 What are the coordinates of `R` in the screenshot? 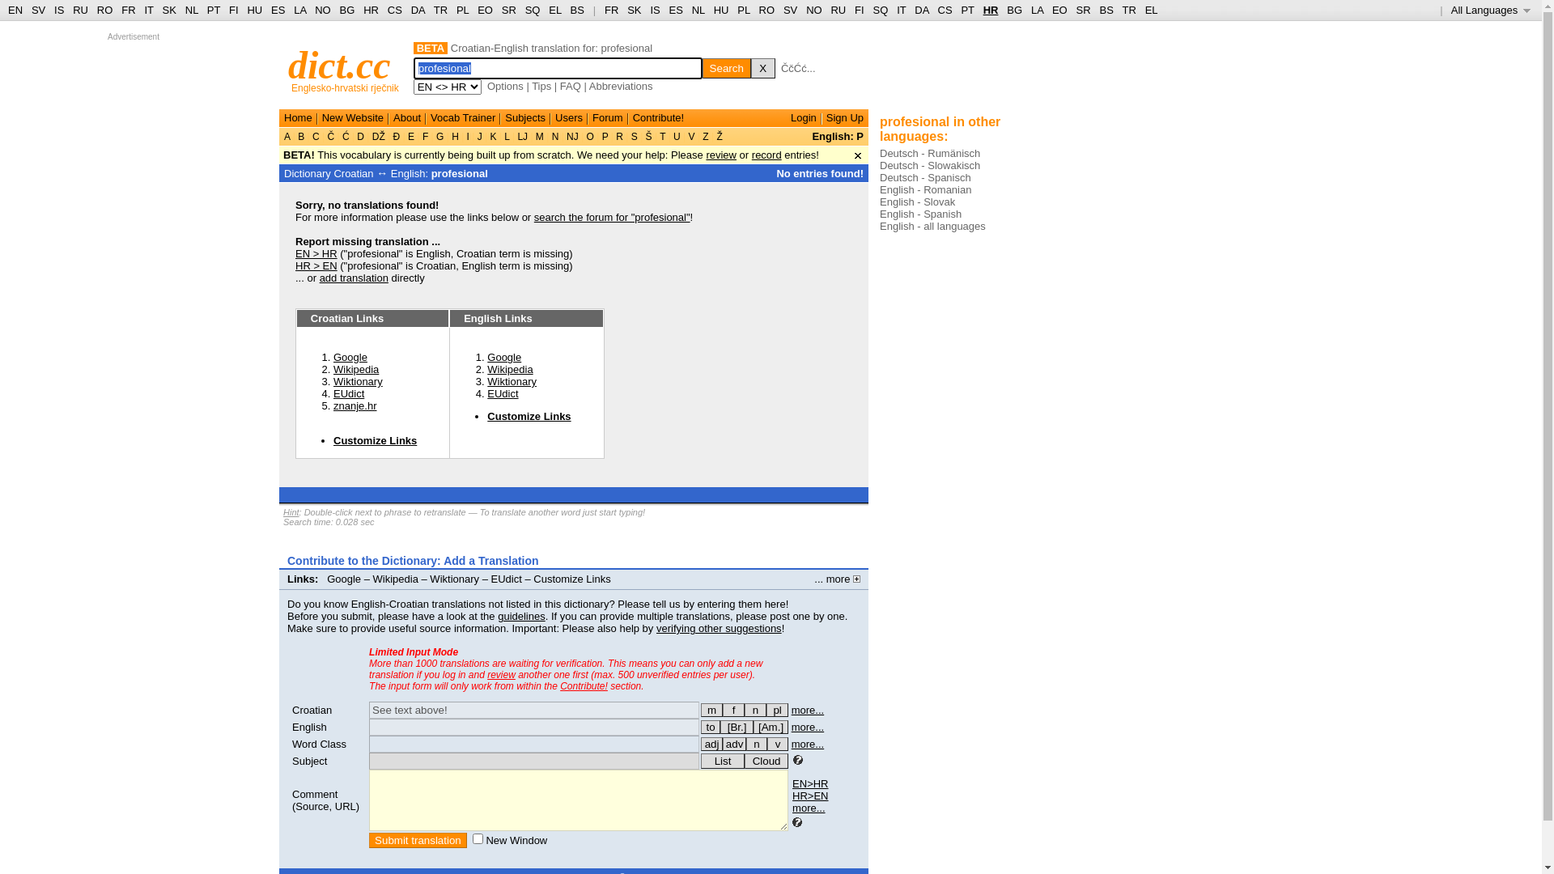 It's located at (620, 137).